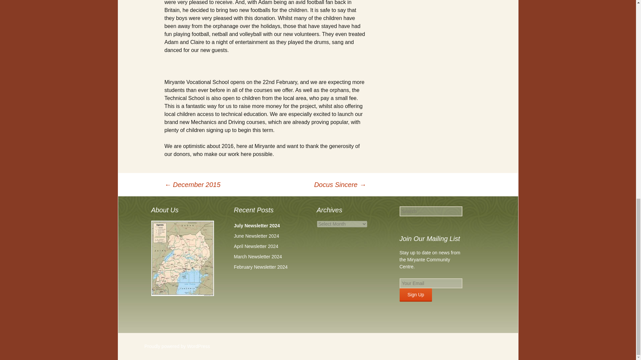  Describe the element at coordinates (256, 236) in the screenshot. I see `June Newsletter 2024` at that location.